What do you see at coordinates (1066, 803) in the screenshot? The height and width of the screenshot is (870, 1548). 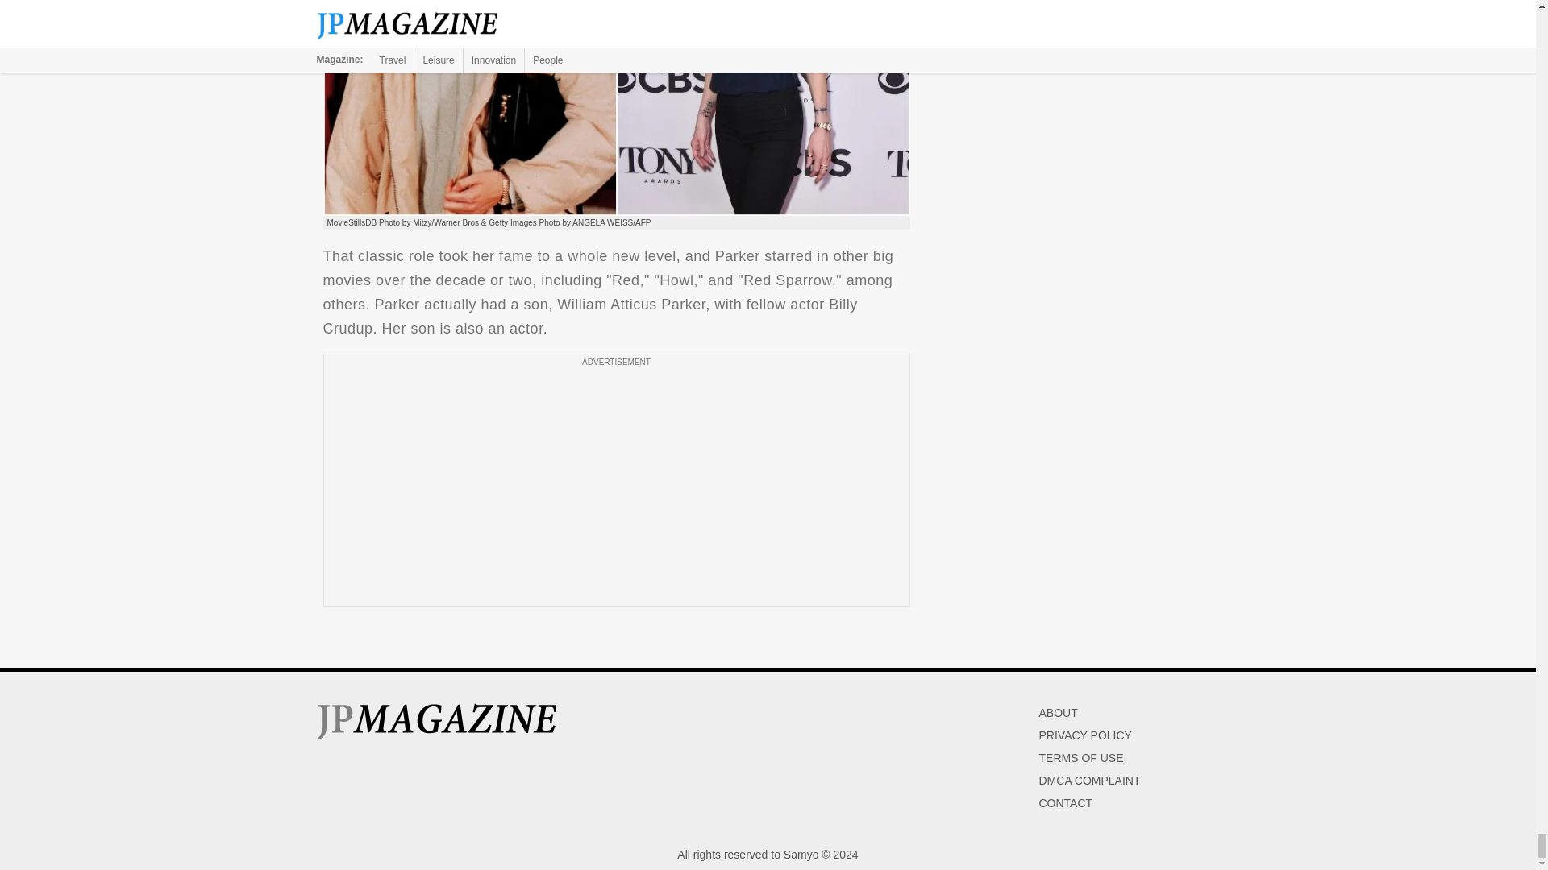 I see `CONTACT` at bounding box center [1066, 803].